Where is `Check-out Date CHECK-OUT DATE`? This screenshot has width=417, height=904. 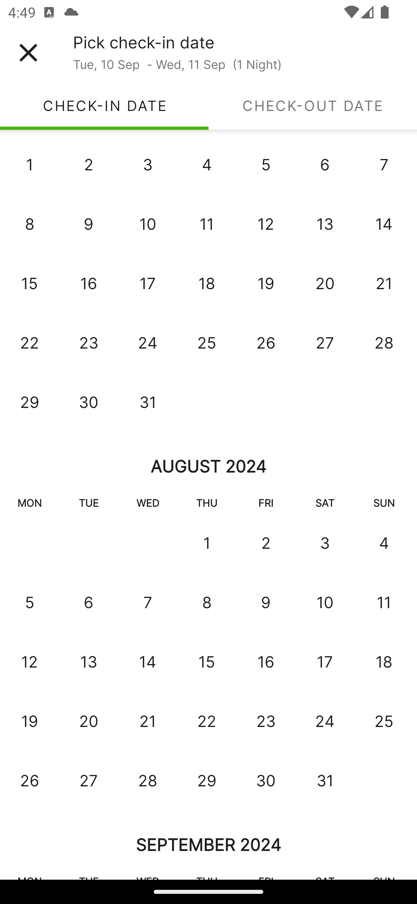
Check-out Date CHECK-OUT DATE is located at coordinates (313, 105).